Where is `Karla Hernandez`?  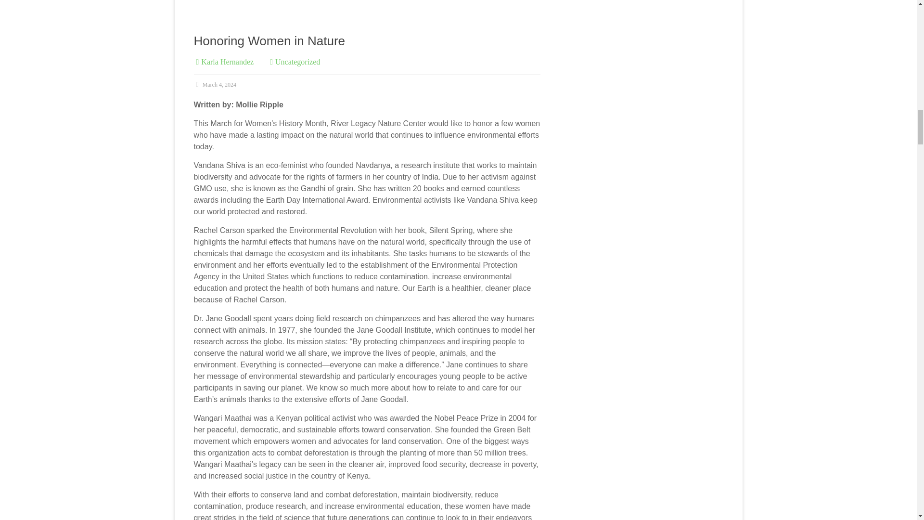 Karla Hernandez is located at coordinates (227, 62).